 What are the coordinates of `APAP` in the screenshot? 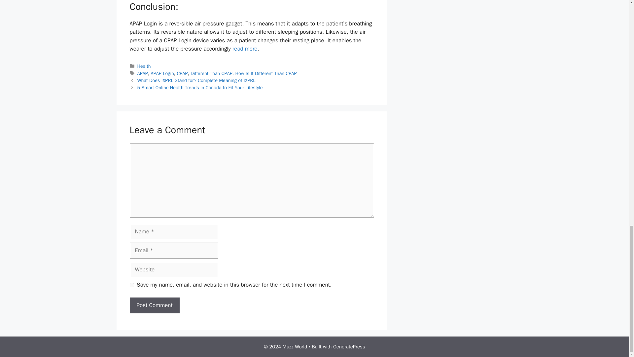 It's located at (143, 73).